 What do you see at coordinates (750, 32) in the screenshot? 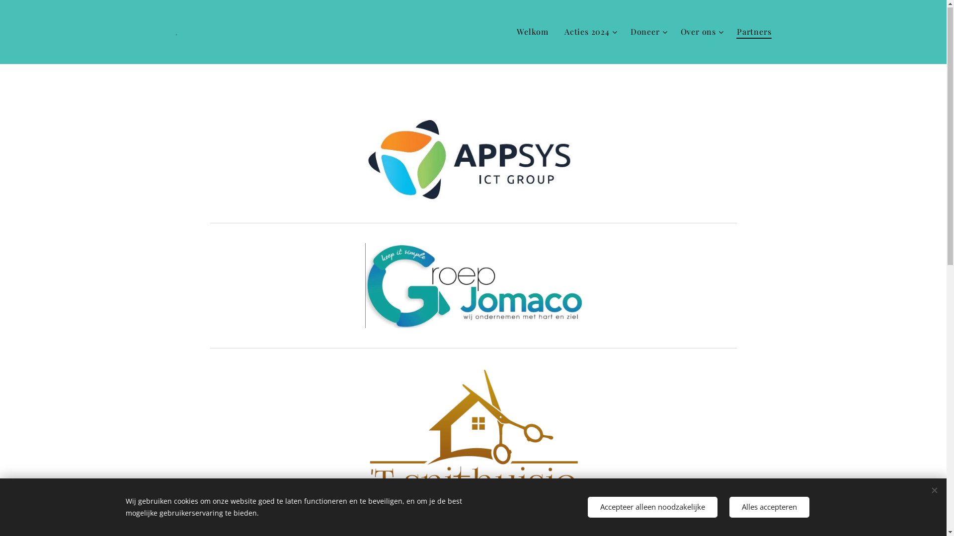
I see `Partners` at bounding box center [750, 32].